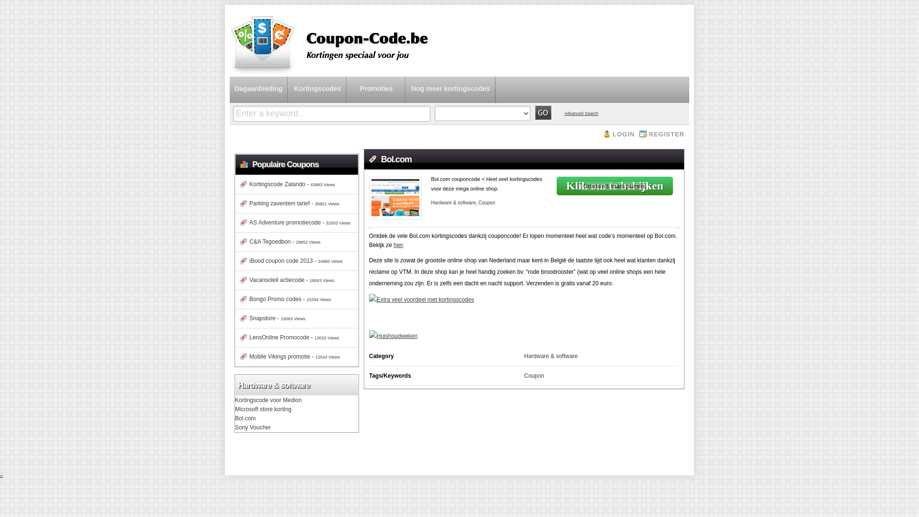 This screenshot has width=919, height=517. Describe the element at coordinates (285, 184) in the screenshot. I see `Kortingscode Zalando - 43983 Views` at that location.